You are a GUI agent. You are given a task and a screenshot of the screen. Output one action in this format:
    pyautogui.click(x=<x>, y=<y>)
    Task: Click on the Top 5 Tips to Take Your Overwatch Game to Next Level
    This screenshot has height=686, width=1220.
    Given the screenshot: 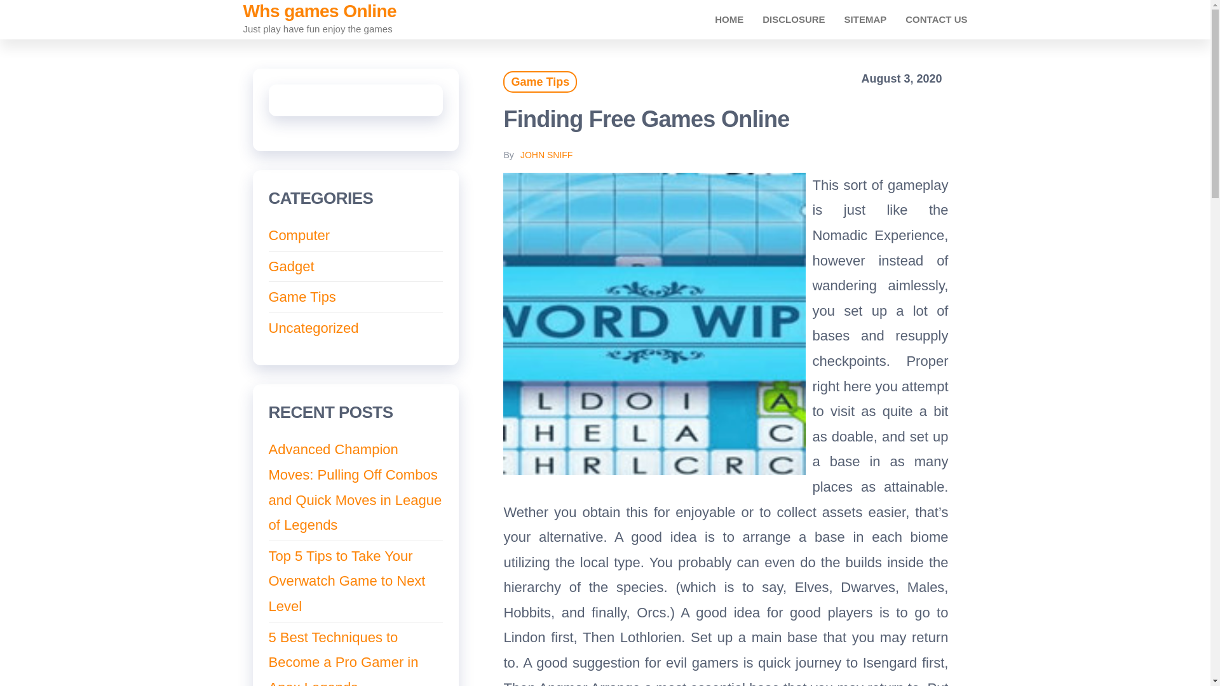 What is the action you would take?
    pyautogui.click(x=346, y=581)
    